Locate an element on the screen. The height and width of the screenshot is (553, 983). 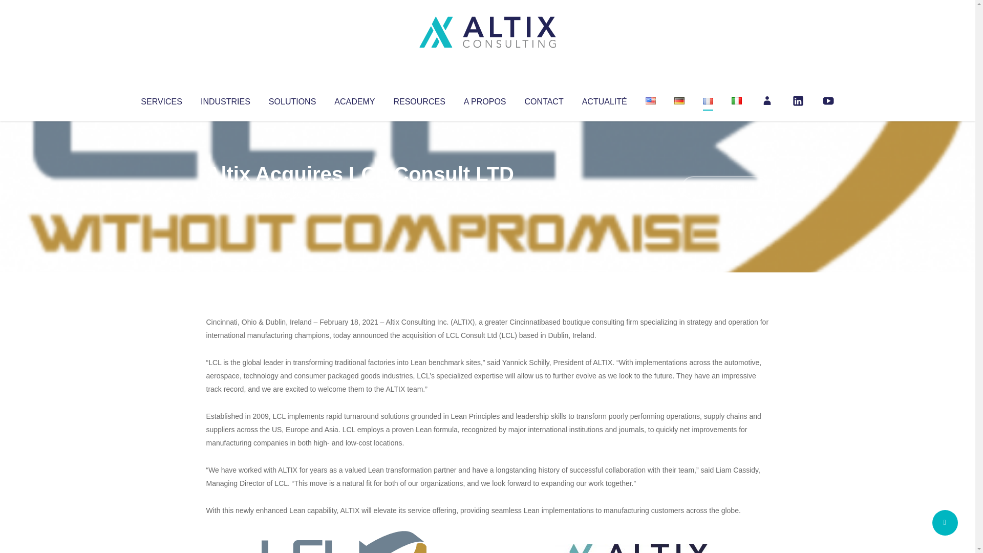
RESOURCES is located at coordinates (419, 99).